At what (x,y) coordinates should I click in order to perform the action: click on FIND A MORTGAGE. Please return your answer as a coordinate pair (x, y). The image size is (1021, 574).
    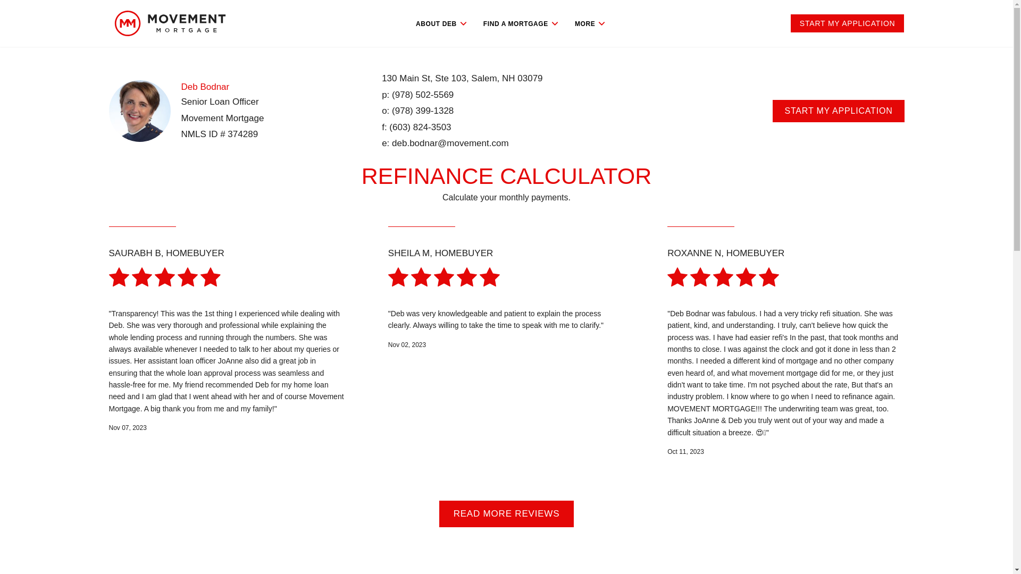
    Looking at the image, I should click on (520, 23).